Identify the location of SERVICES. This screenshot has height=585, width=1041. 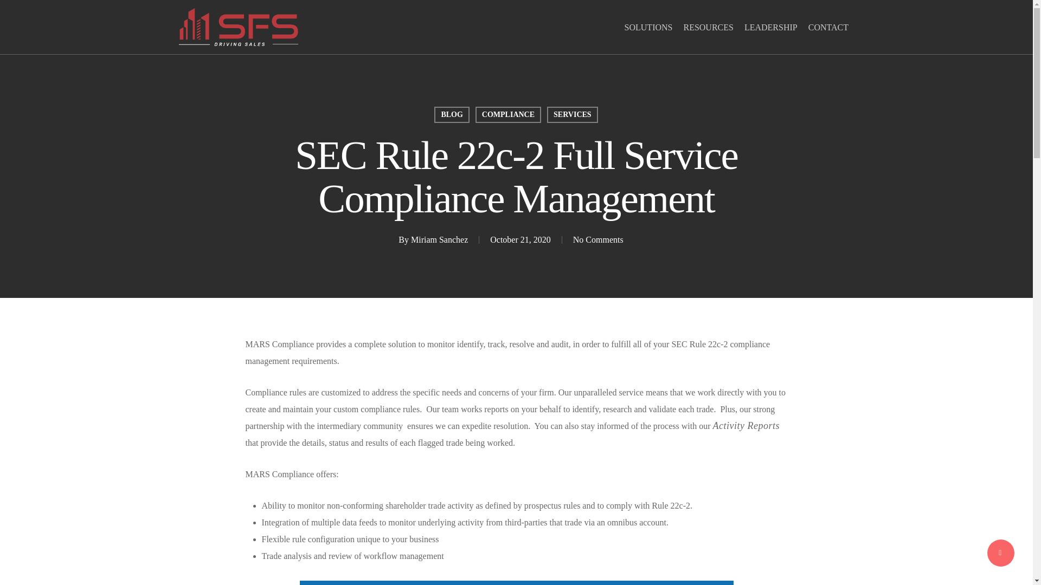
(573, 114).